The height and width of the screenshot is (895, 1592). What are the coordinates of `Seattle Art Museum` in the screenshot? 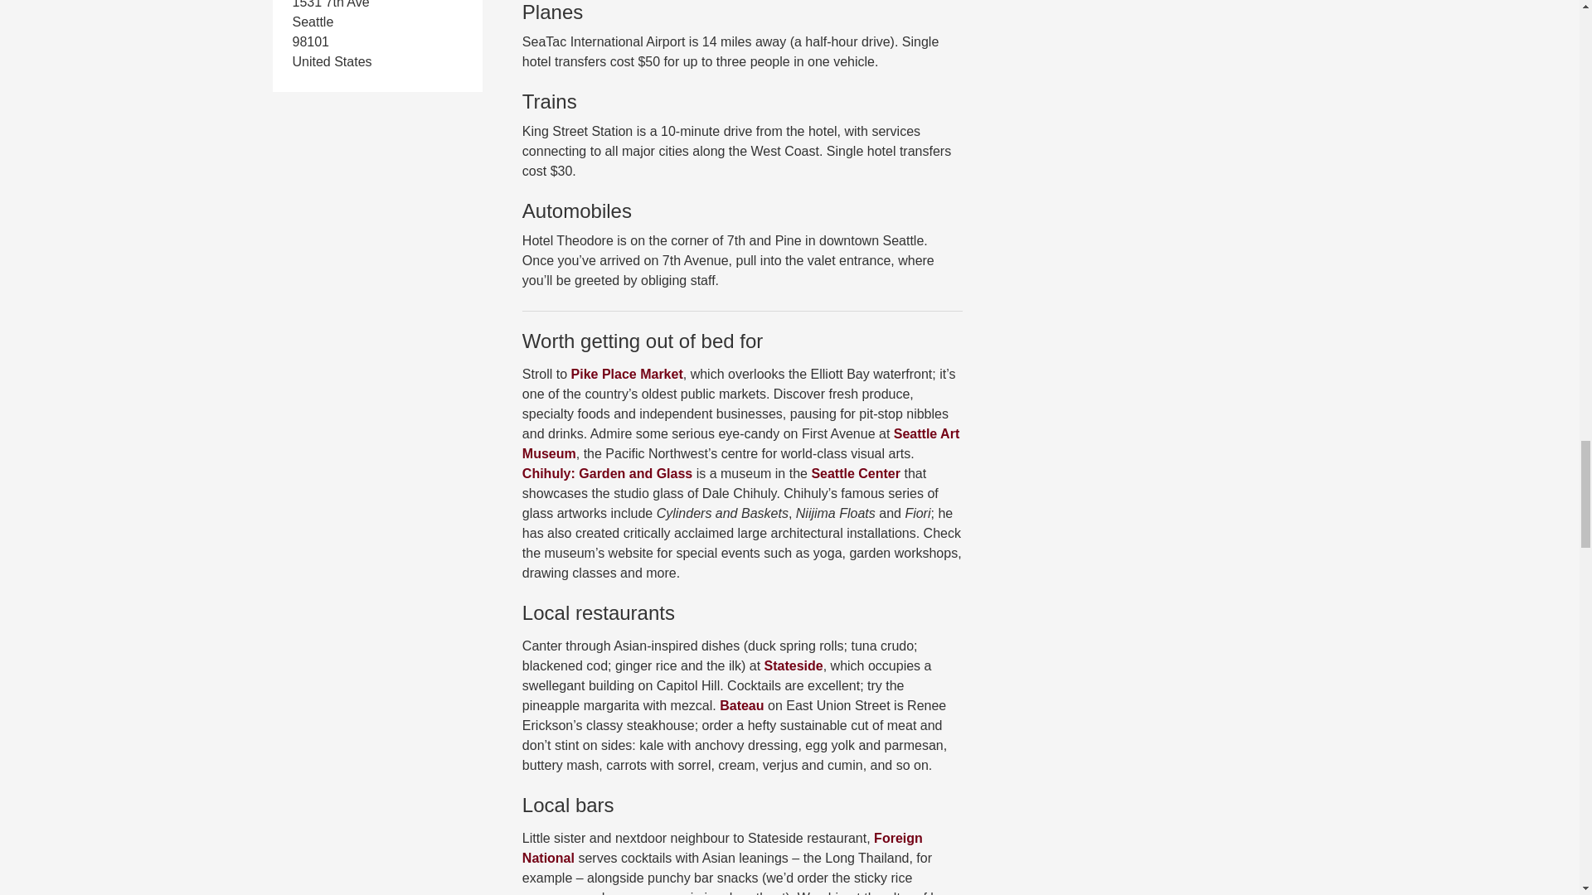 It's located at (740, 444).